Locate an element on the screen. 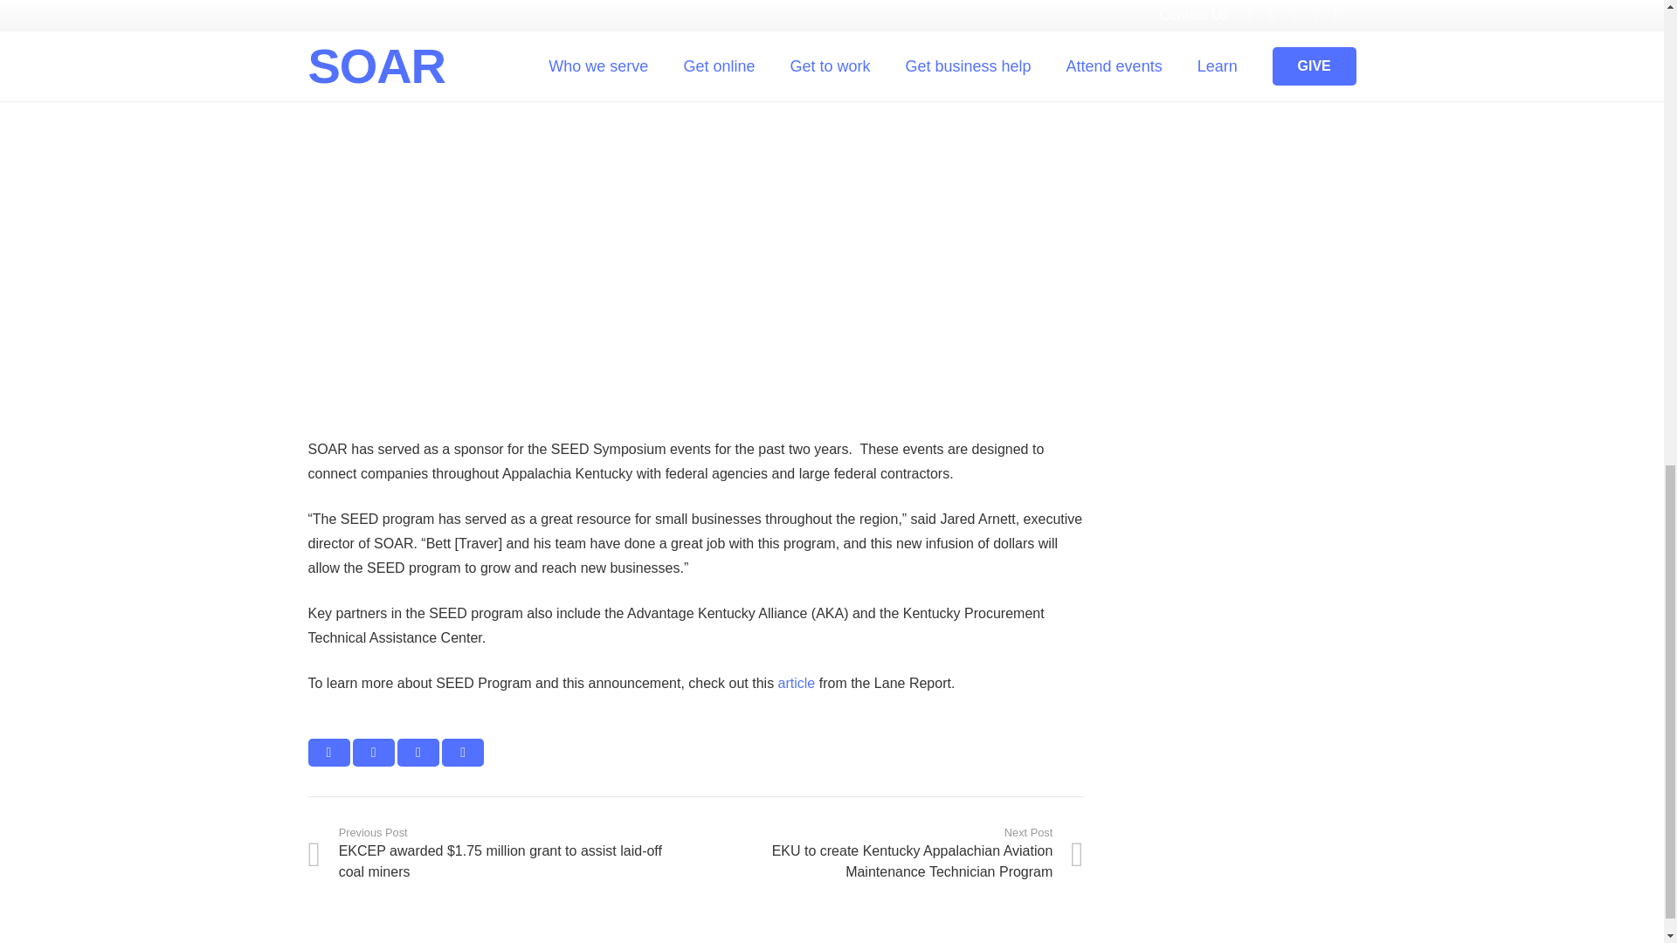 This screenshot has width=1677, height=943. Email this is located at coordinates (328, 753).